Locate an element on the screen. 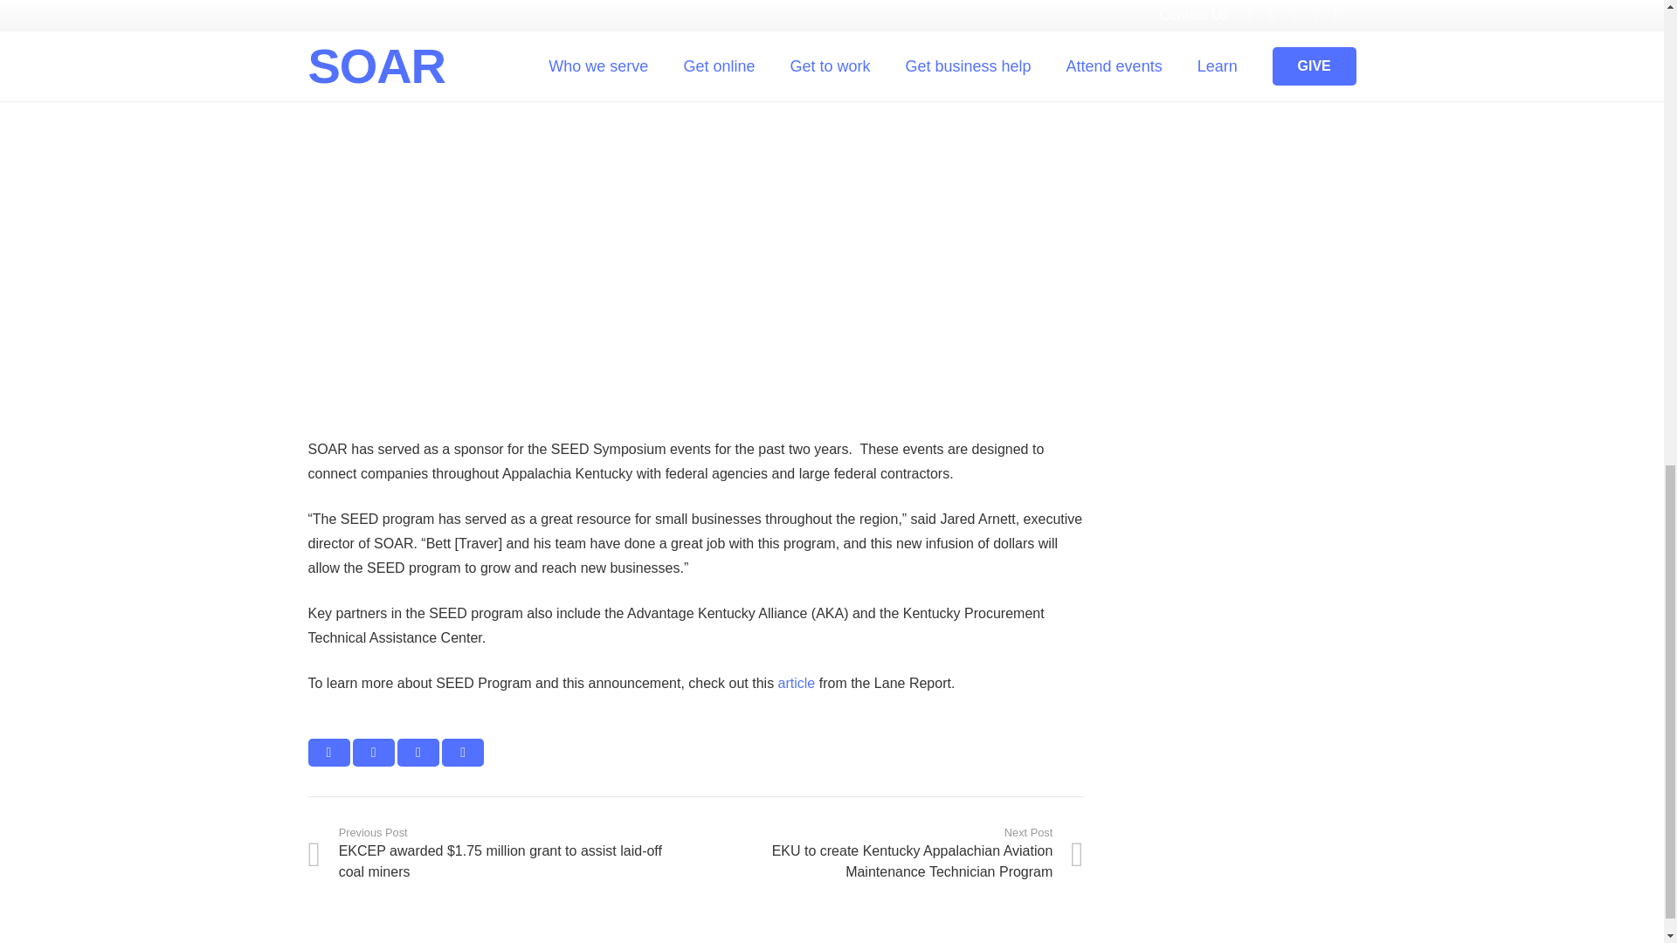 This screenshot has width=1677, height=943. Email this is located at coordinates (328, 753).